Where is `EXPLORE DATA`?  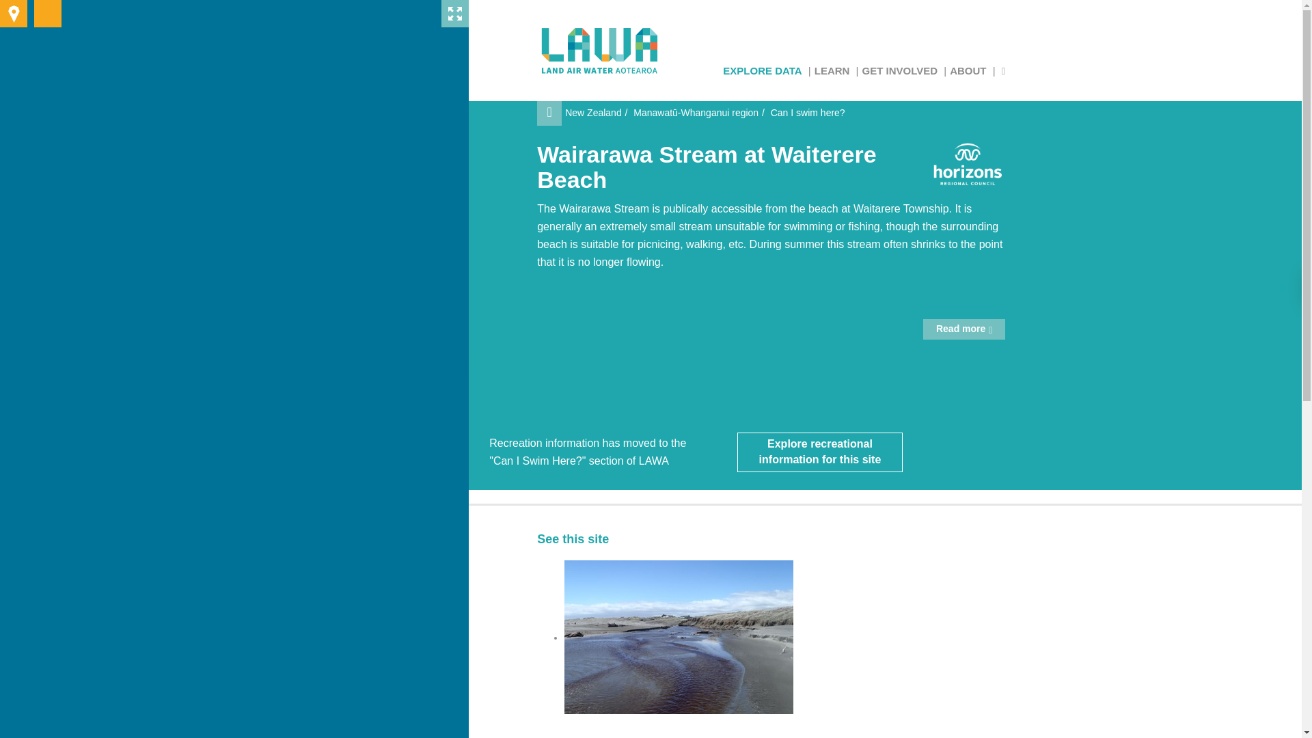
EXPLORE DATA is located at coordinates (762, 70).